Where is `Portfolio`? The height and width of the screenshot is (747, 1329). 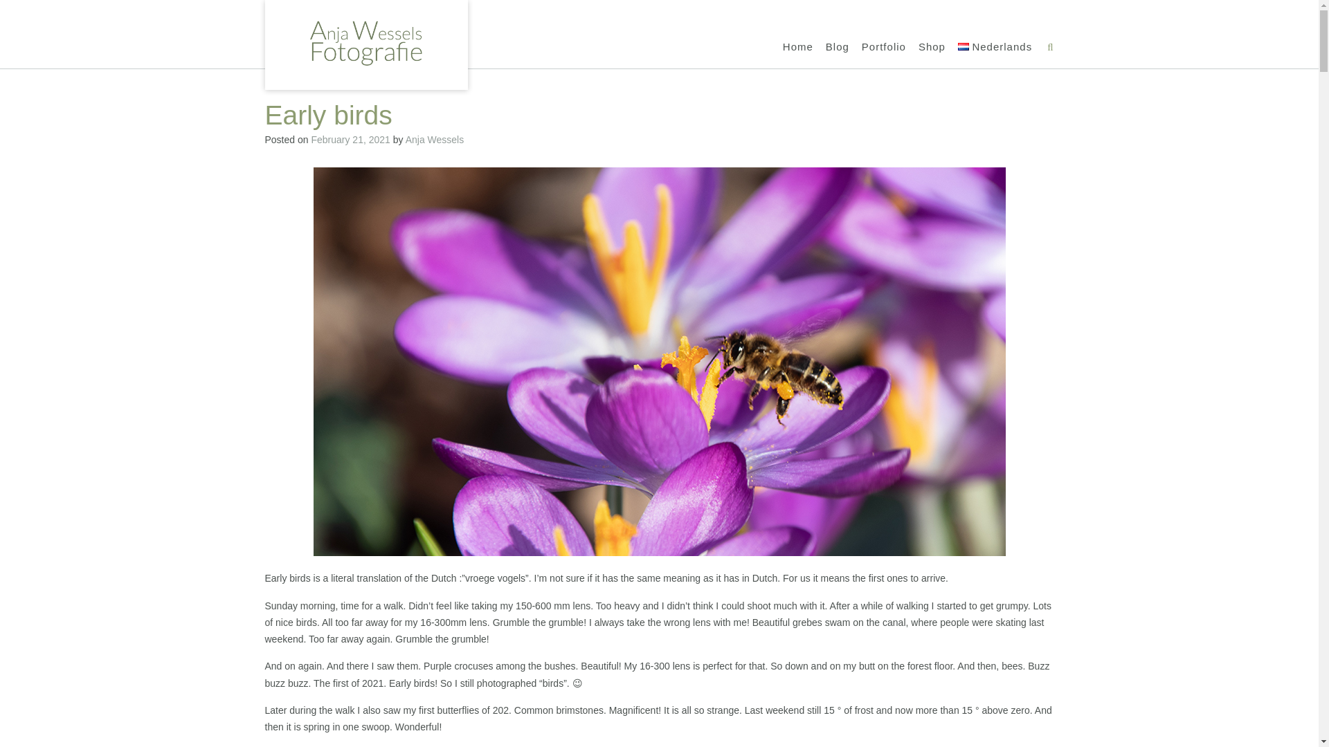 Portfolio is located at coordinates (883, 47).